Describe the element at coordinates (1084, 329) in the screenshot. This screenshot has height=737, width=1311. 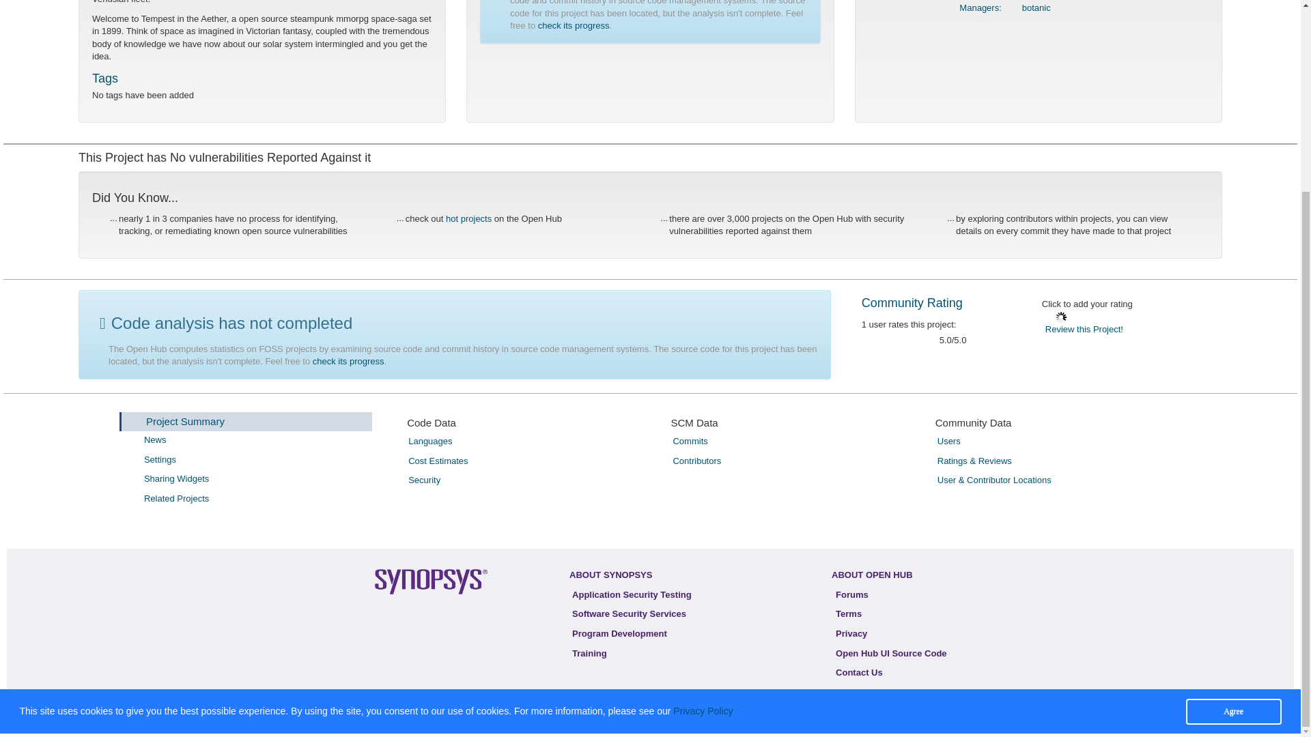
I see `Review this Project!` at that location.